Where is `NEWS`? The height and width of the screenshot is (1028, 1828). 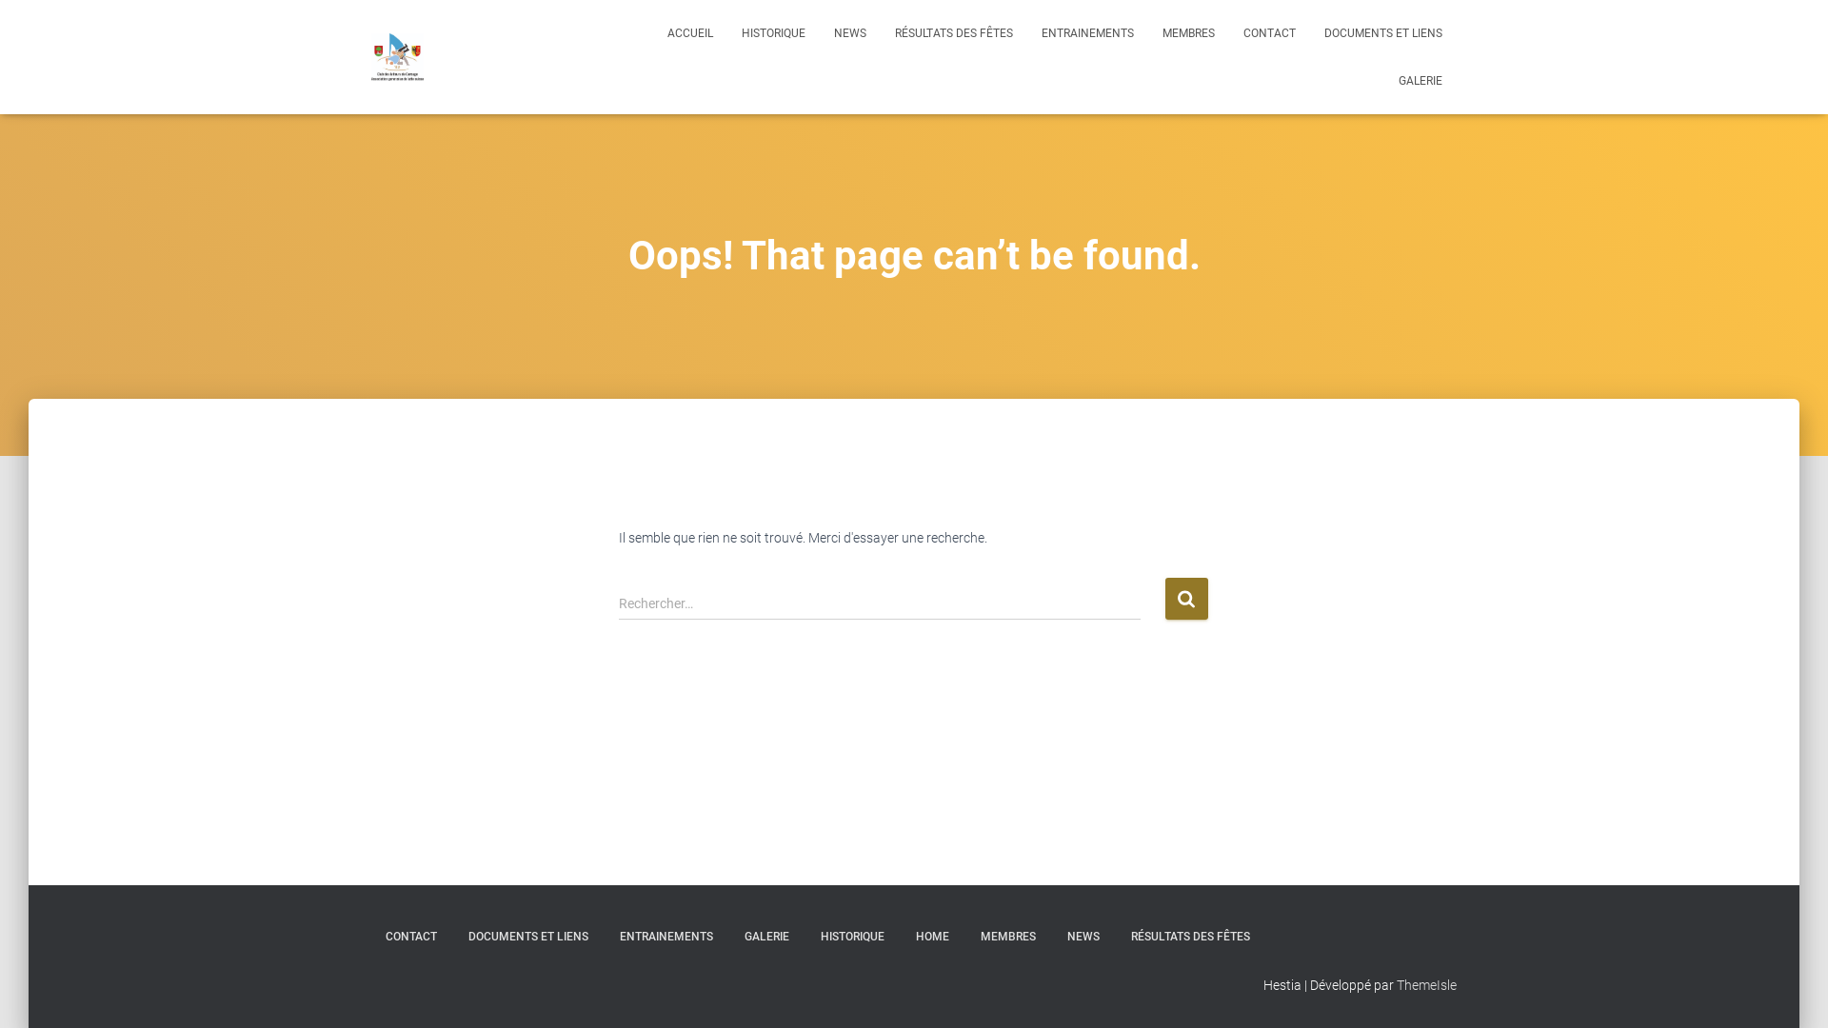
NEWS is located at coordinates (850, 33).